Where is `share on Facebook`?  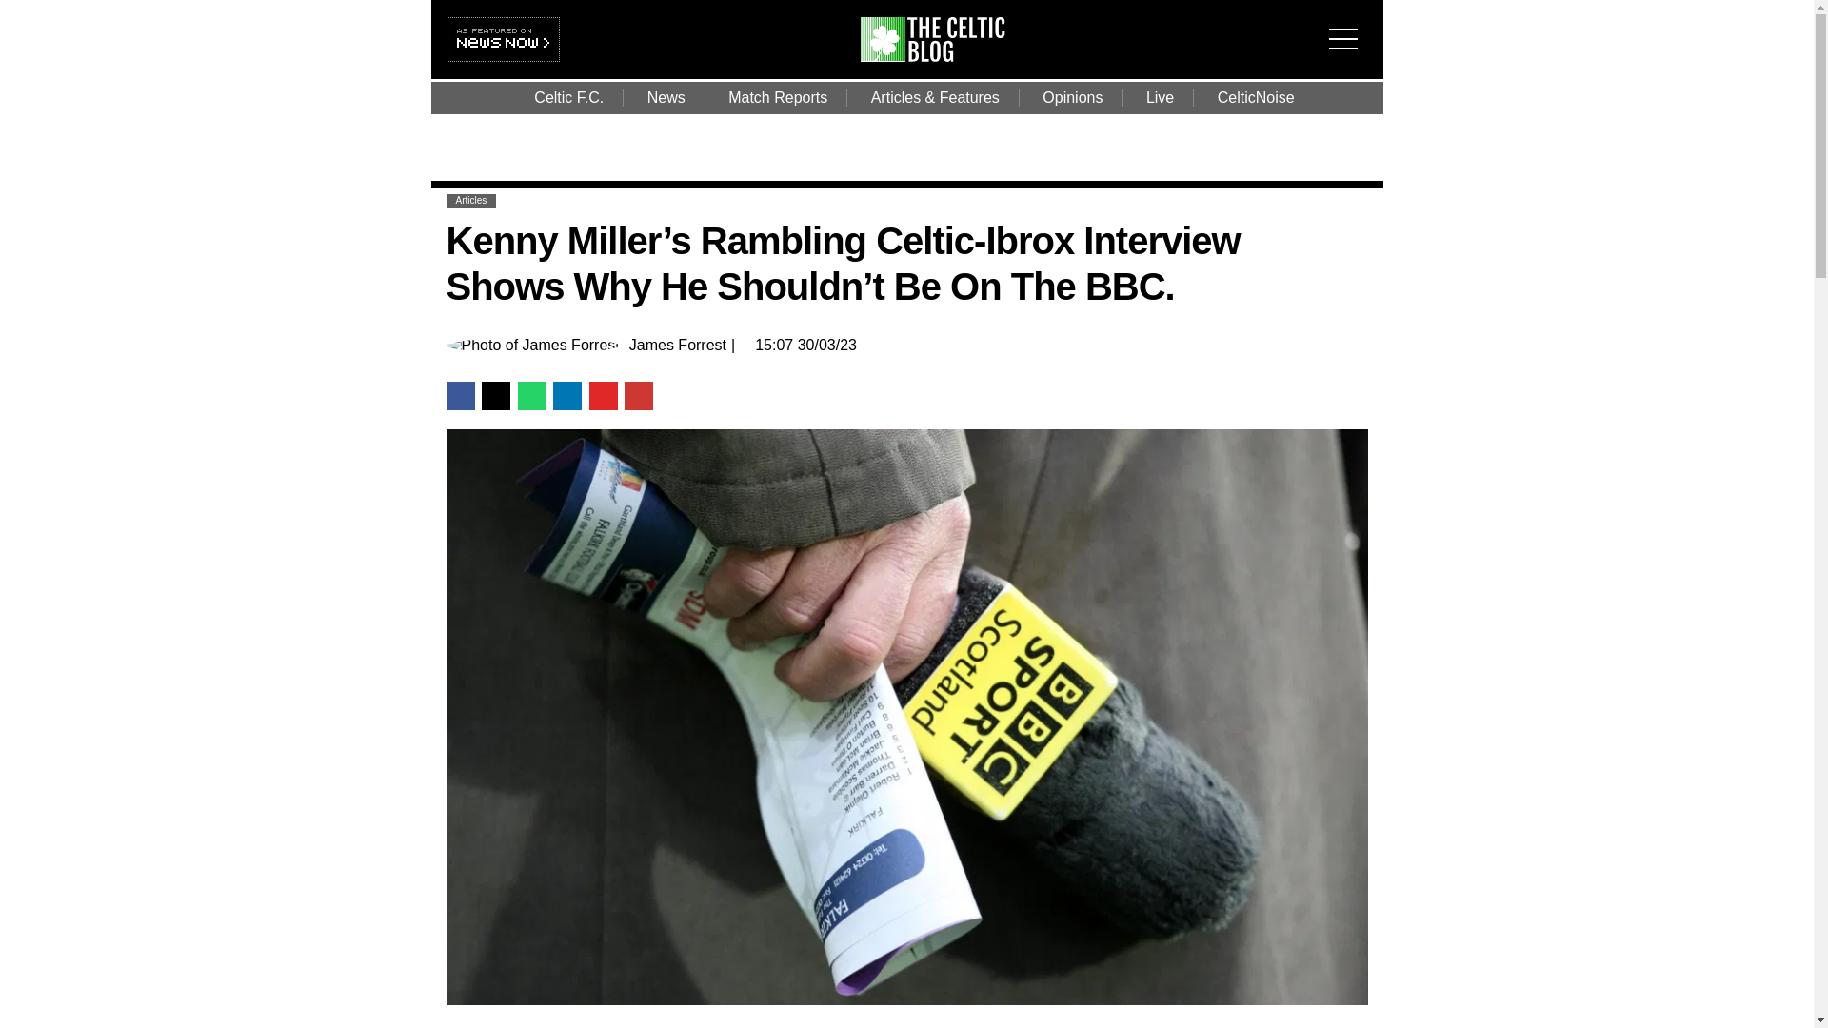
share on Facebook is located at coordinates (459, 394).